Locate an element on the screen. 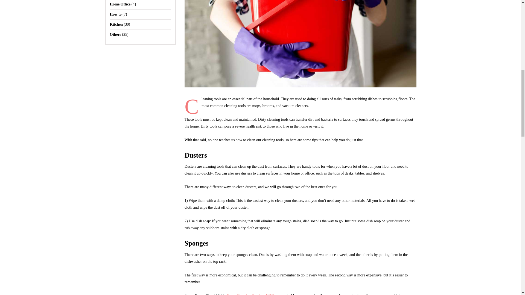 This screenshot has width=525, height=295. Others is located at coordinates (115, 34).